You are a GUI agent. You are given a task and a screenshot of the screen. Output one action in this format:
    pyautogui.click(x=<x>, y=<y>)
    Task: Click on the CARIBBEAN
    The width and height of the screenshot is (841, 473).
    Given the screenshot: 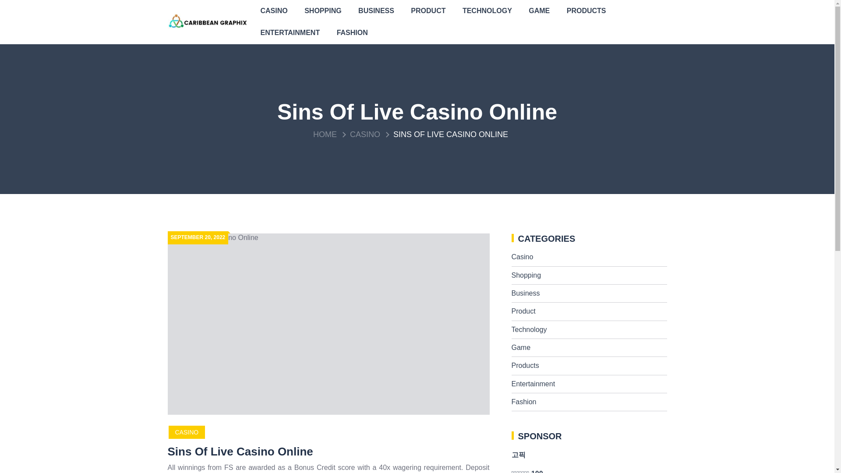 What is the action you would take?
    pyautogui.click(x=292, y=28)
    